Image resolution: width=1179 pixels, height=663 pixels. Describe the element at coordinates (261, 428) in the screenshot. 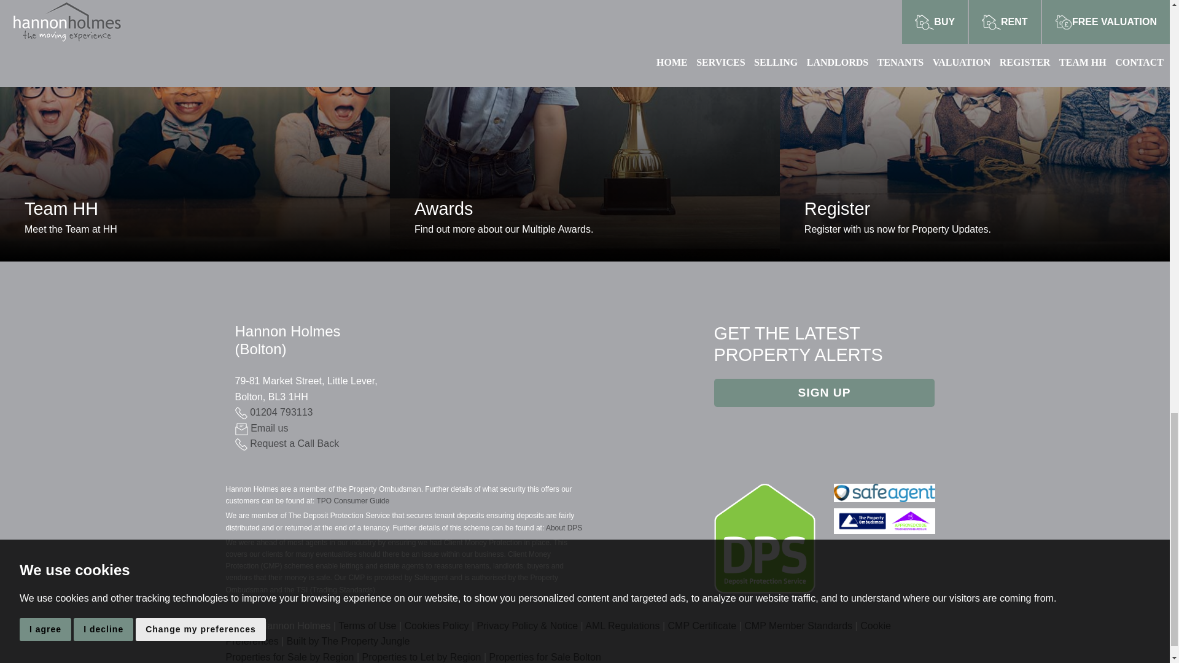

I see `TPO Consumer Guide` at that location.